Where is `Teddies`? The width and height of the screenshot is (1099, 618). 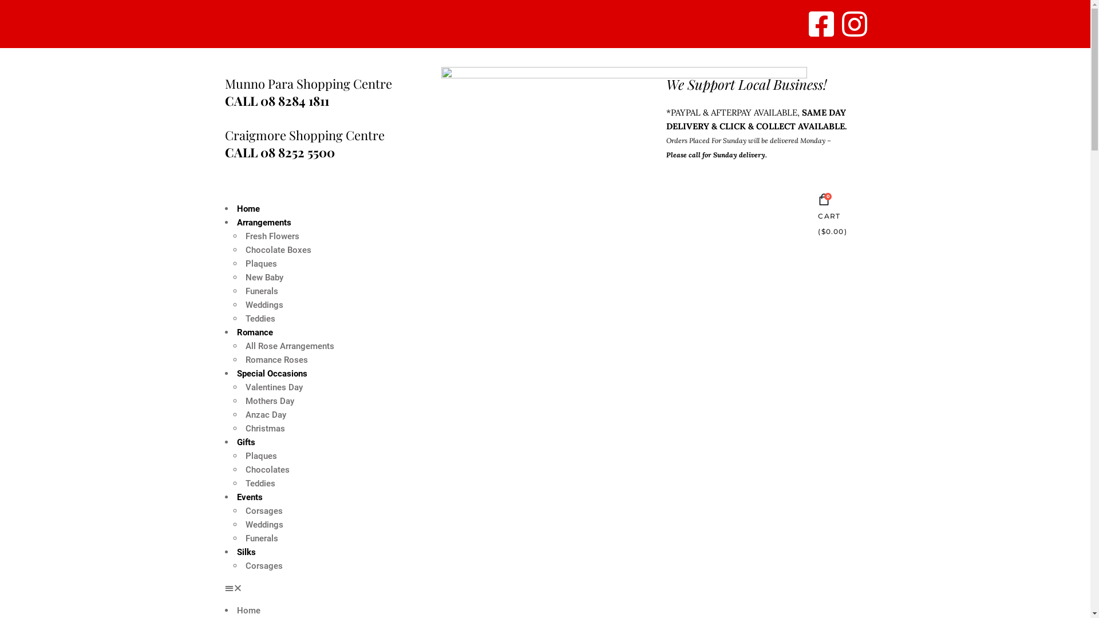
Teddies is located at coordinates (260, 484).